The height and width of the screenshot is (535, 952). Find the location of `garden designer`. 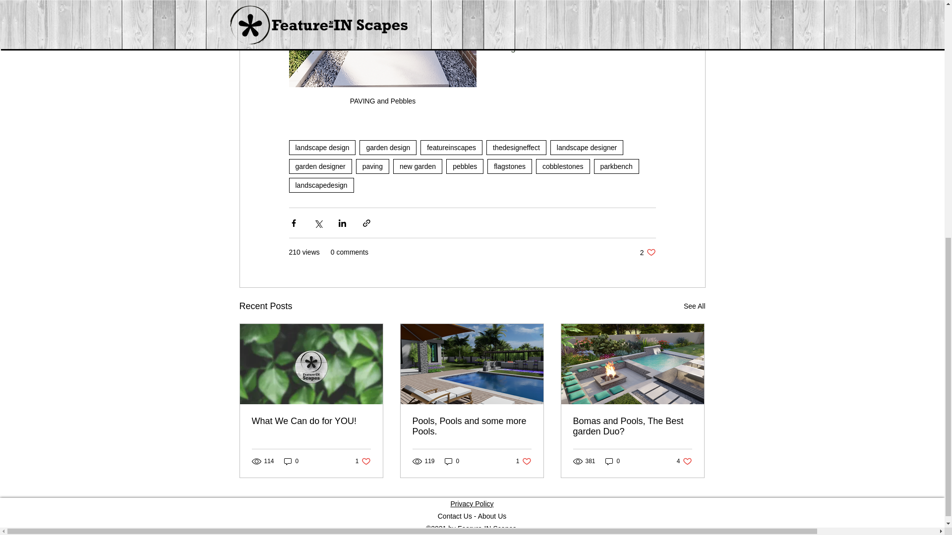

garden designer is located at coordinates (319, 166).